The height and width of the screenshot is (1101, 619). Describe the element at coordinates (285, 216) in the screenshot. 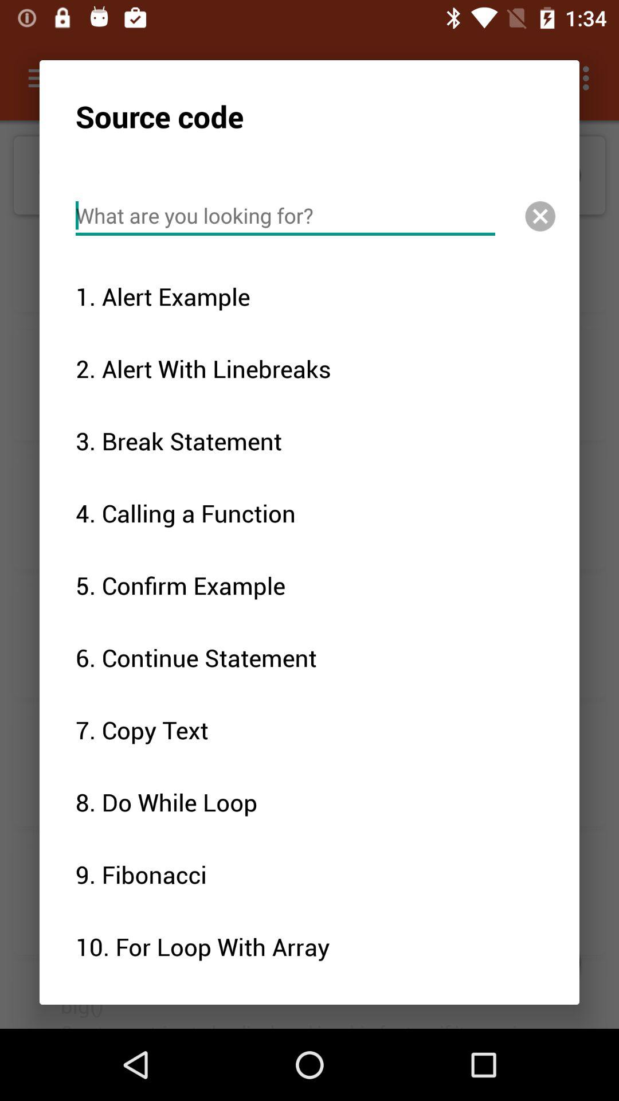

I see `select the icon above the 1. alert example item` at that location.